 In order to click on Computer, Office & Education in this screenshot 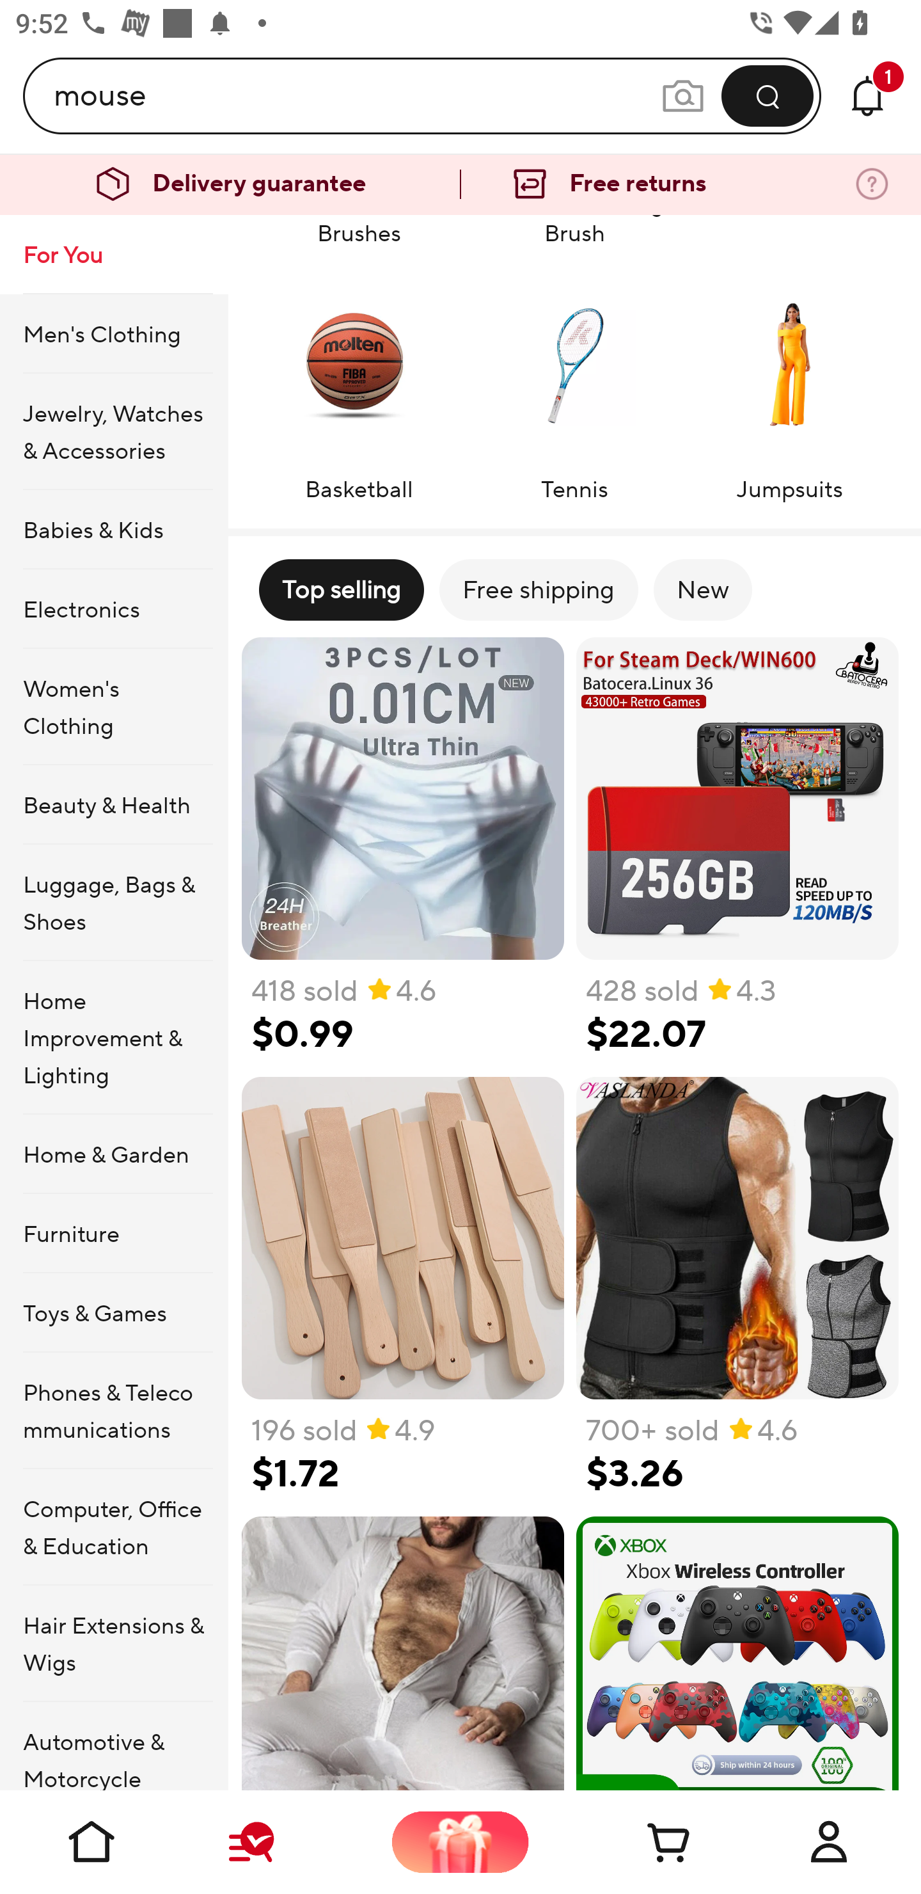, I will do `click(114, 1527)`.